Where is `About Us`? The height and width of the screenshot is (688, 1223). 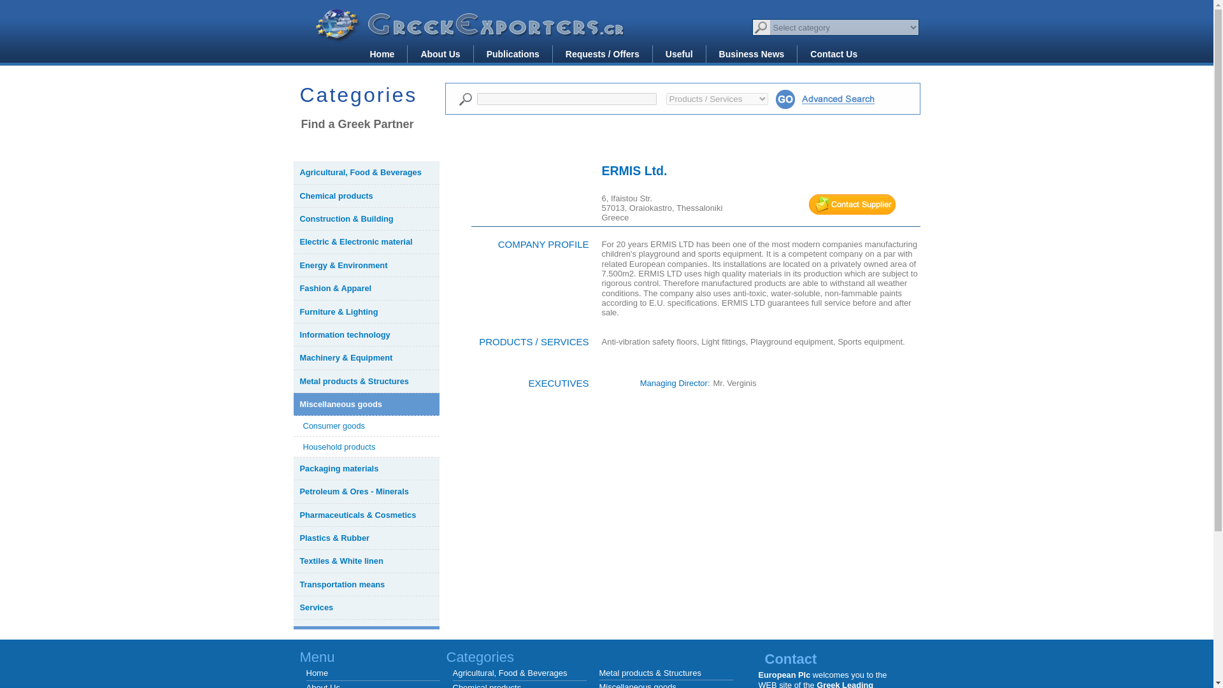 About Us is located at coordinates (440, 54).